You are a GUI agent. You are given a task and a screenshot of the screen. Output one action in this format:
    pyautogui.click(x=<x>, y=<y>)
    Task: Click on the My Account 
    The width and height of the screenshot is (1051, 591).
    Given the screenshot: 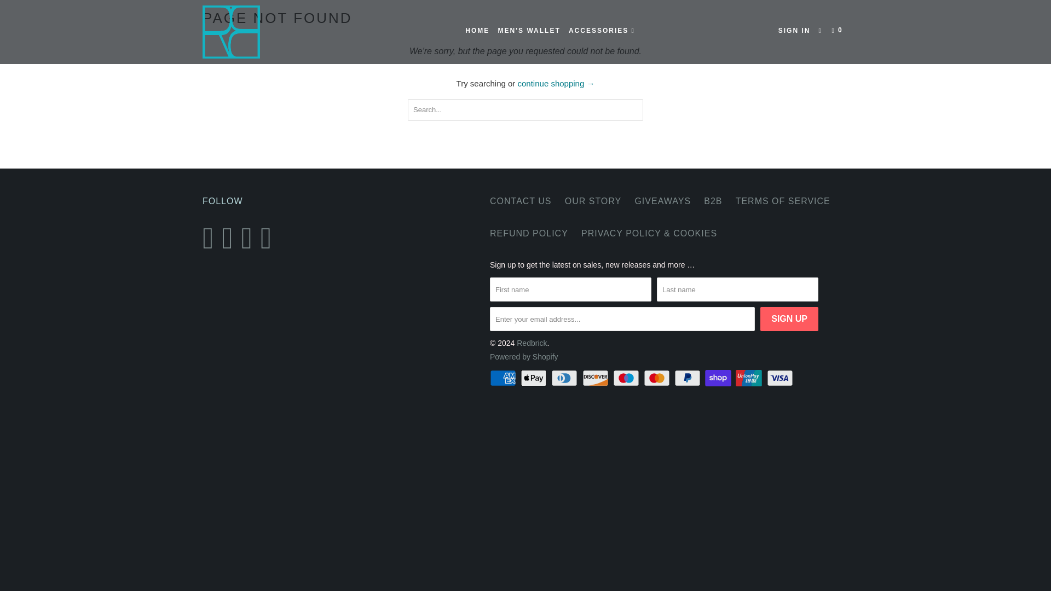 What is the action you would take?
    pyautogui.click(x=794, y=31)
    